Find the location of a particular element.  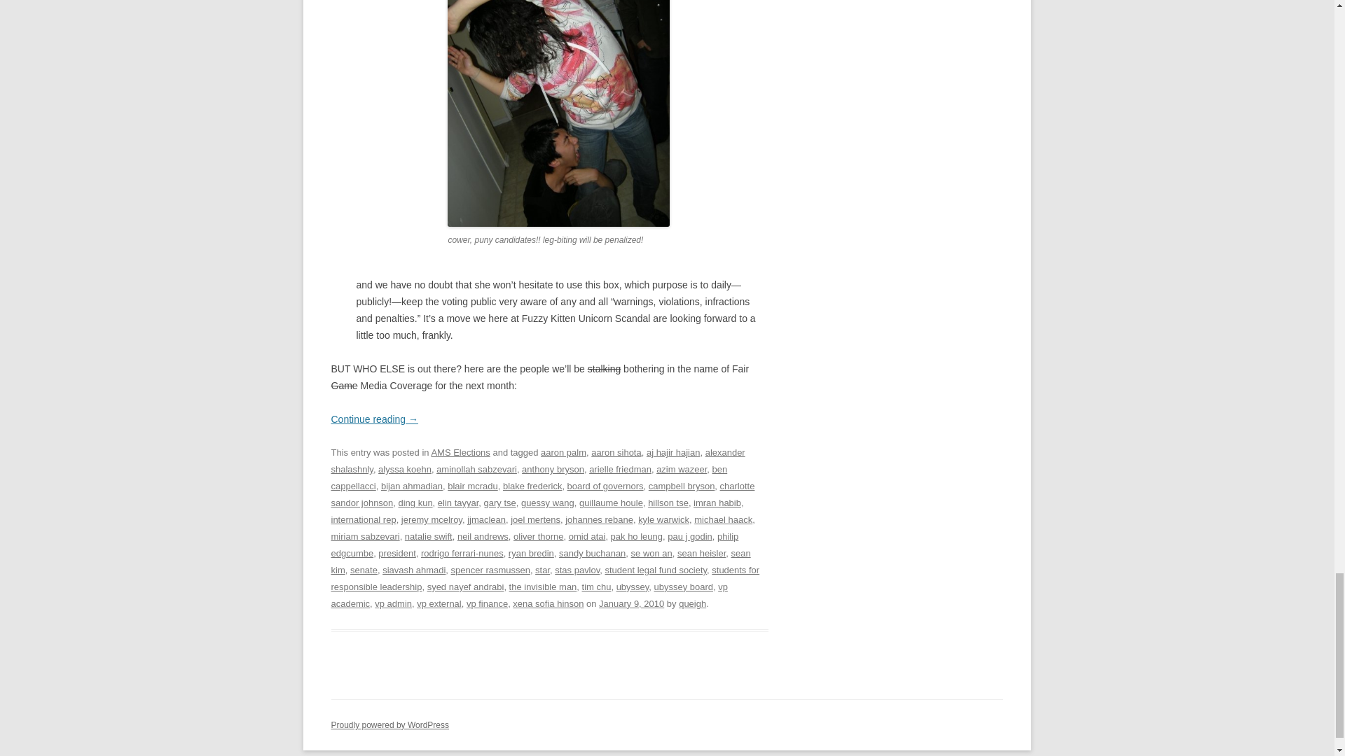

aminollah sabzevari is located at coordinates (476, 469).